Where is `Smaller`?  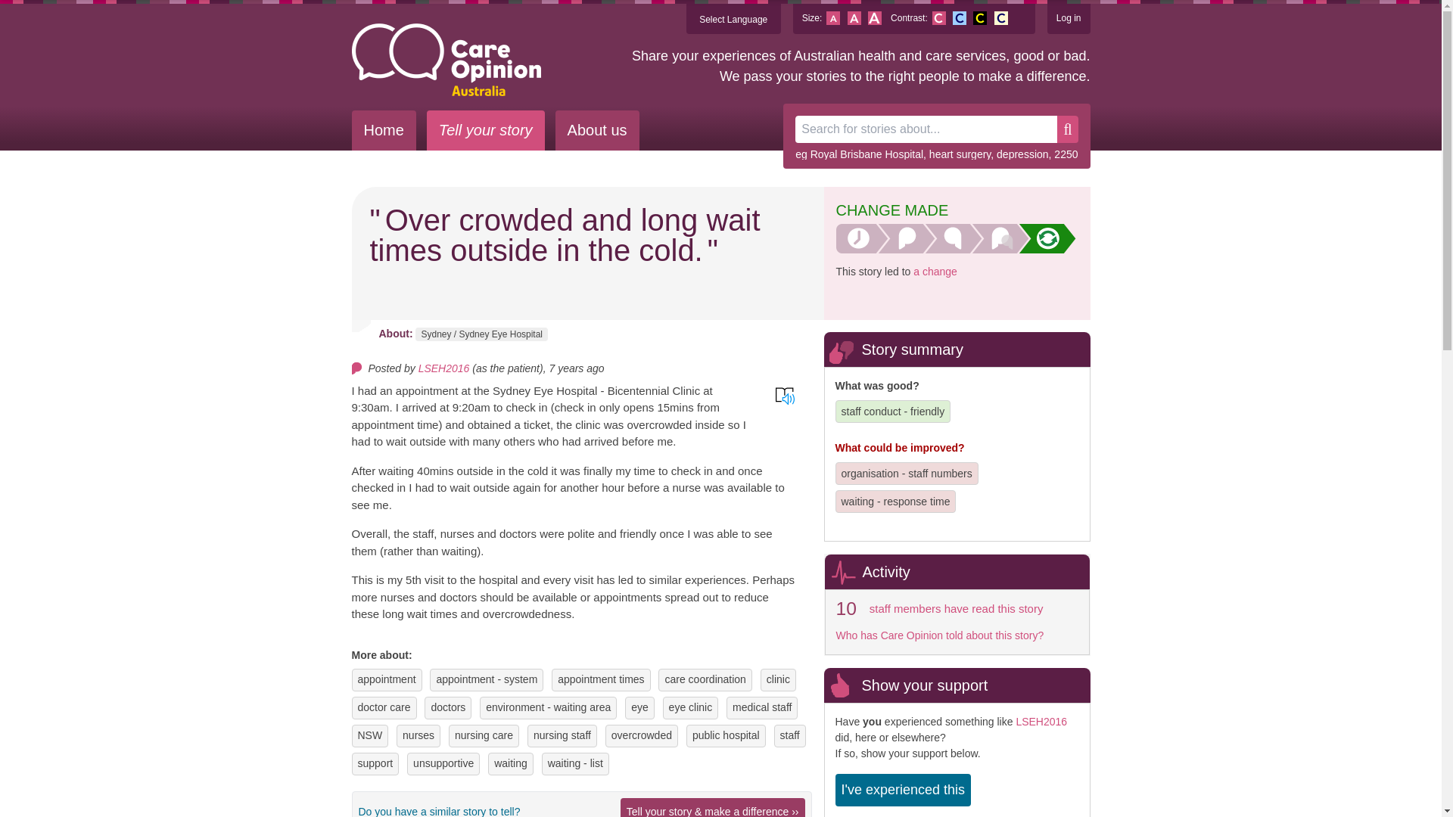
Smaller is located at coordinates (832, 18).